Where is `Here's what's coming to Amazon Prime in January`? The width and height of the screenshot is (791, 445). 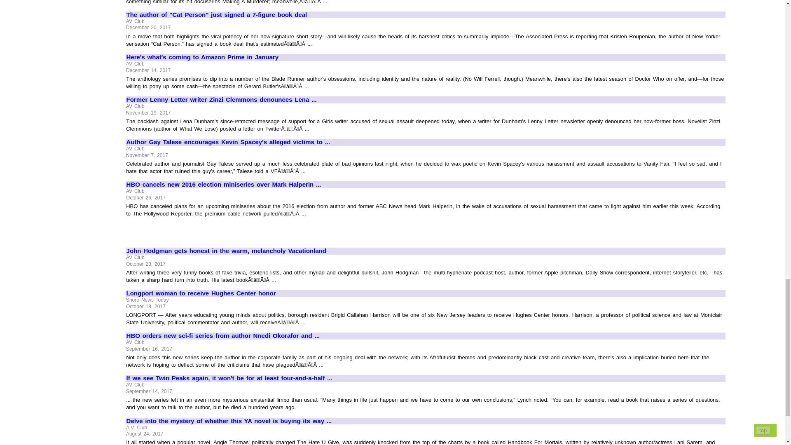 Here's what's coming to Amazon Prime in January is located at coordinates (425, 57).